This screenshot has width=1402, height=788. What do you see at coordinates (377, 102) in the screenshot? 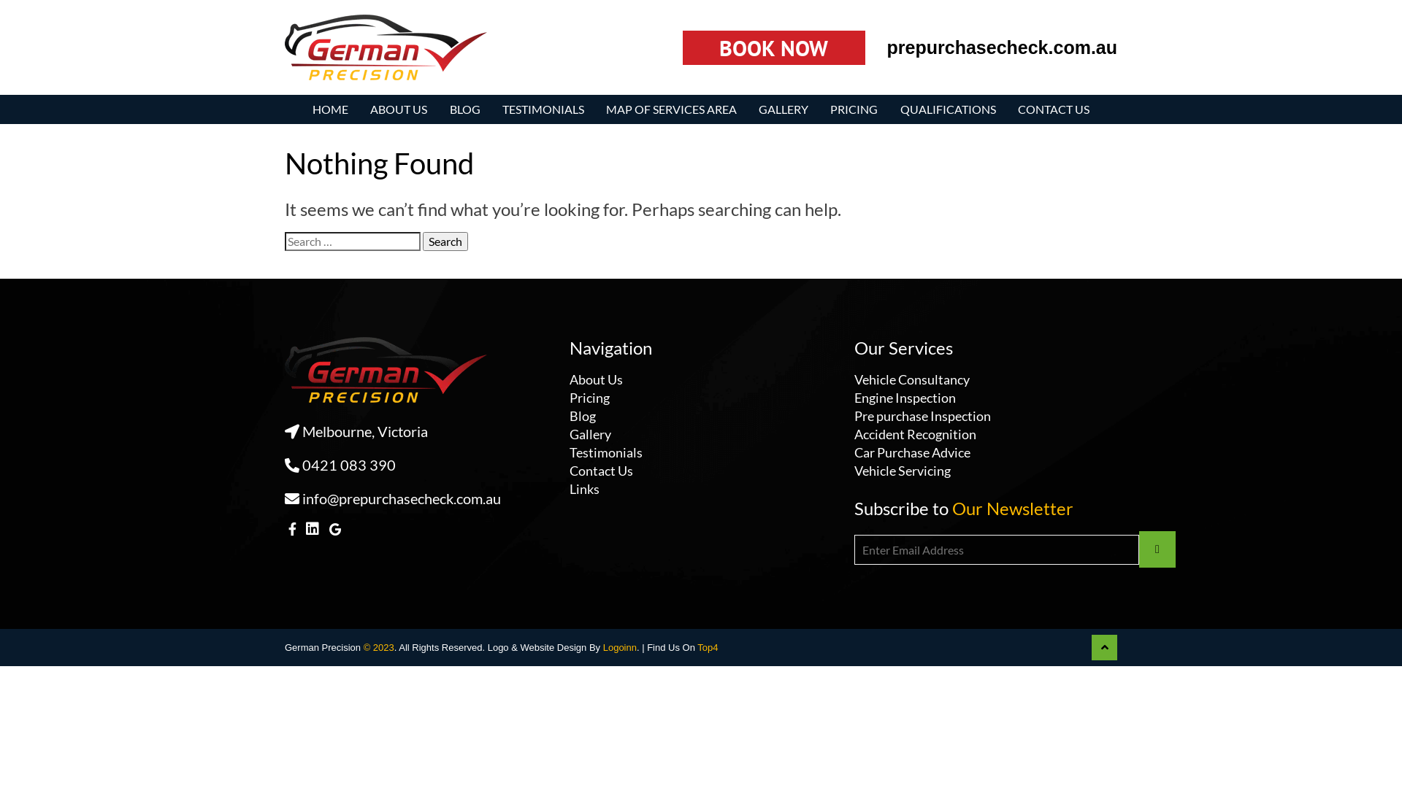
I see `German Precision Pre Purchase Car Inspection` at bounding box center [377, 102].